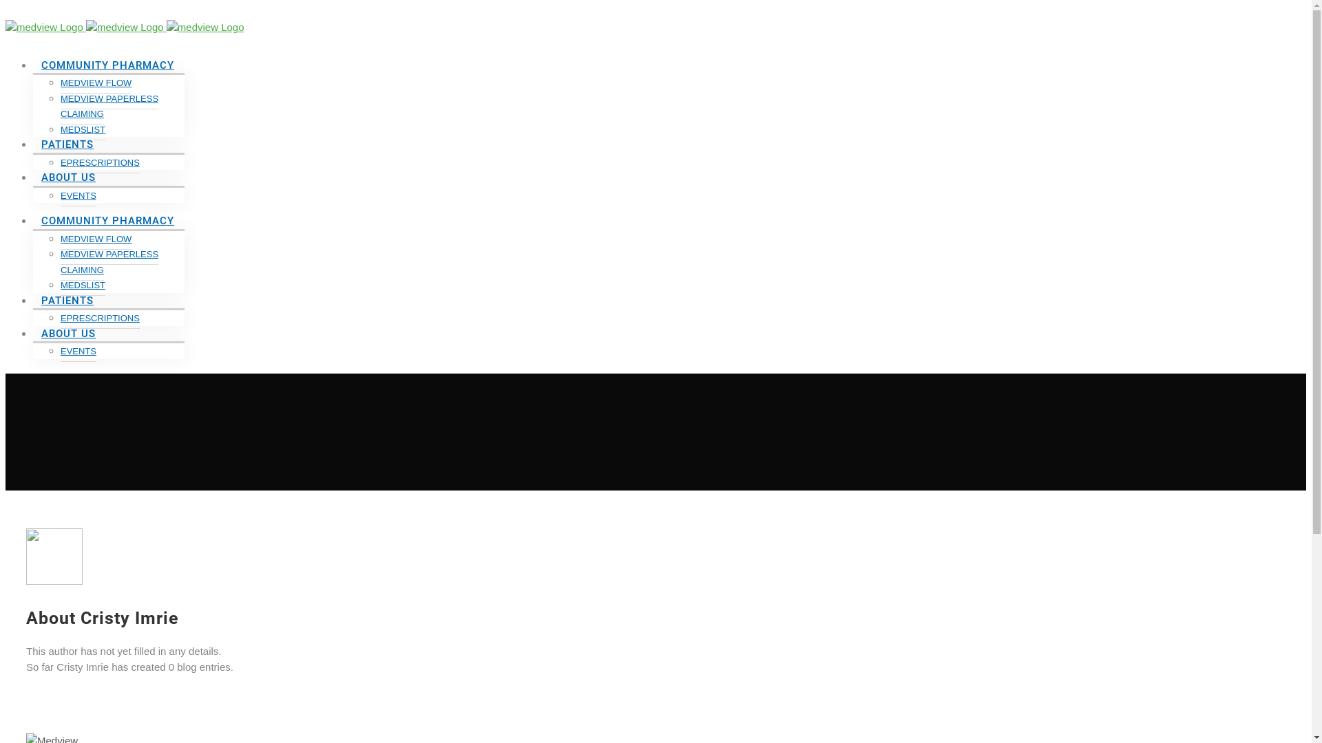  I want to click on MEDVIEW FLOW, so click(96, 239).